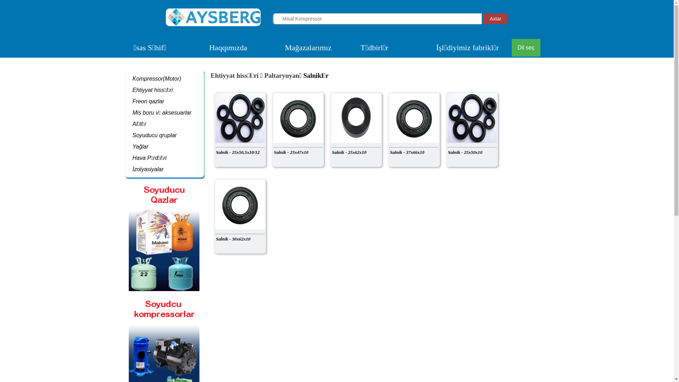 The height and width of the screenshot is (382, 679). Describe the element at coordinates (240, 216) in the screenshot. I see `Salnik - 30x62x10` at that location.